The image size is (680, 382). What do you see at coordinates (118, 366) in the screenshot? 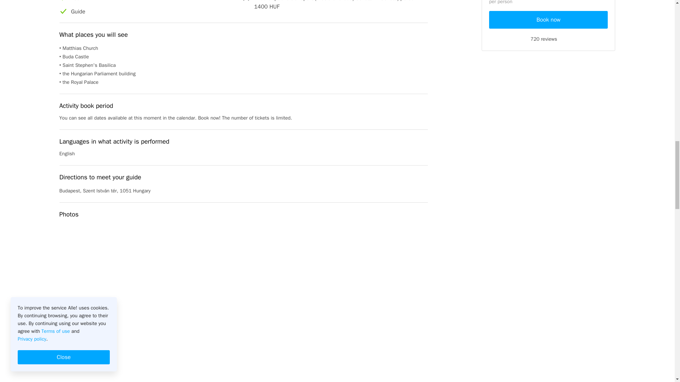
I see `3-Hour Orientation Walking Tour of Buda and Pest - photo 4` at bounding box center [118, 366].